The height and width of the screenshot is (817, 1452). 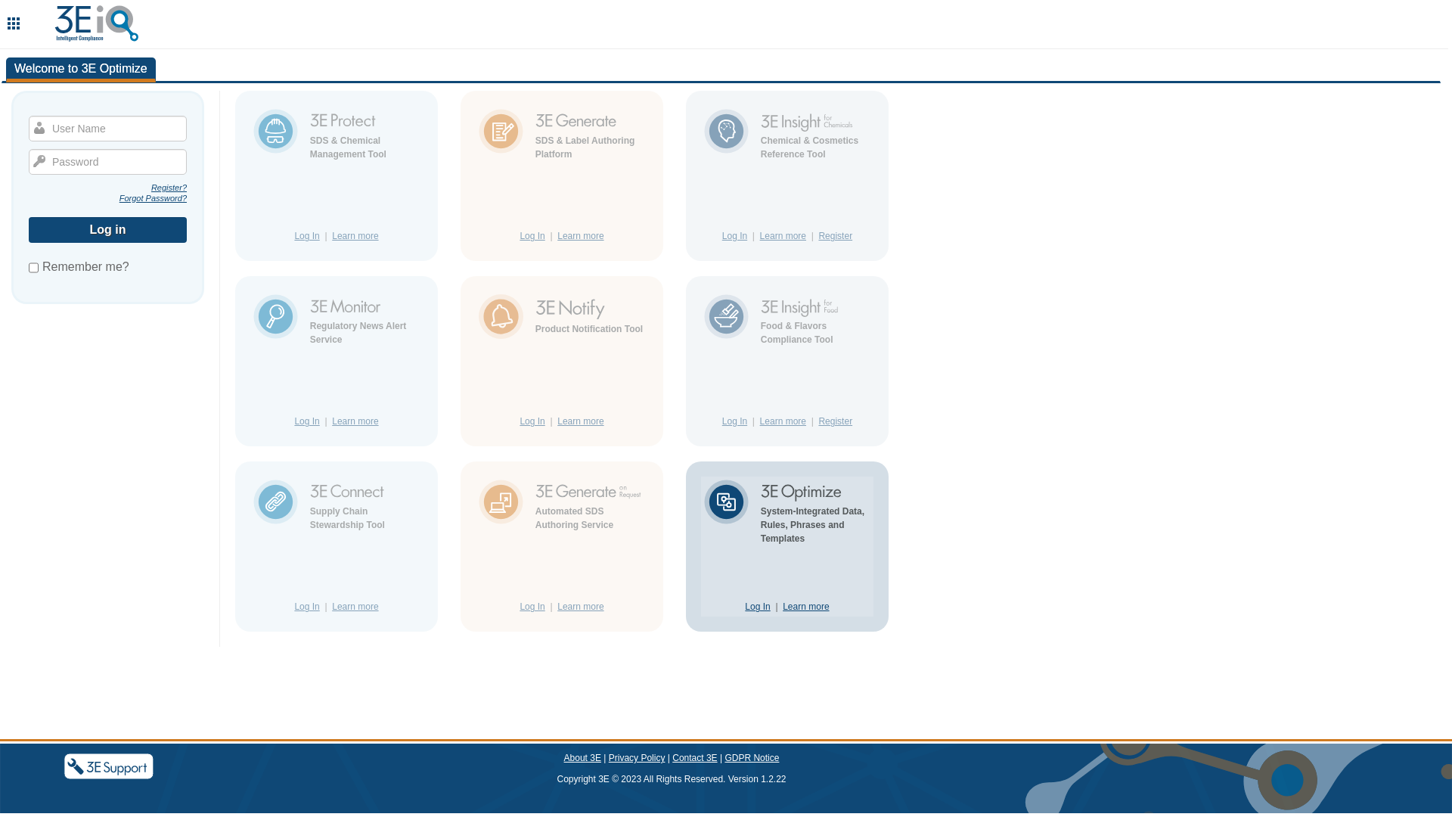 What do you see at coordinates (532, 421) in the screenshot?
I see `Log In` at bounding box center [532, 421].